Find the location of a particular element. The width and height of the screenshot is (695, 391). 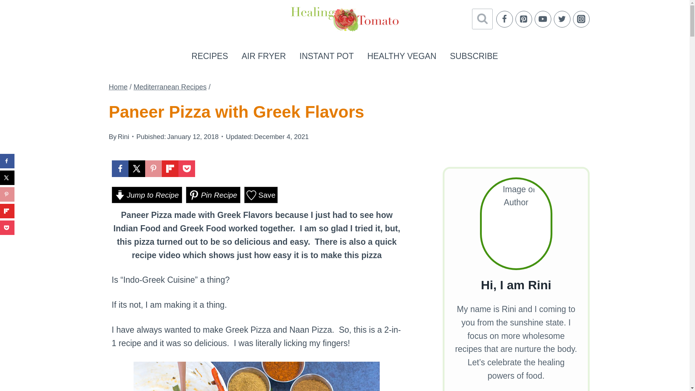

Share on Pocket is located at coordinates (186, 169).